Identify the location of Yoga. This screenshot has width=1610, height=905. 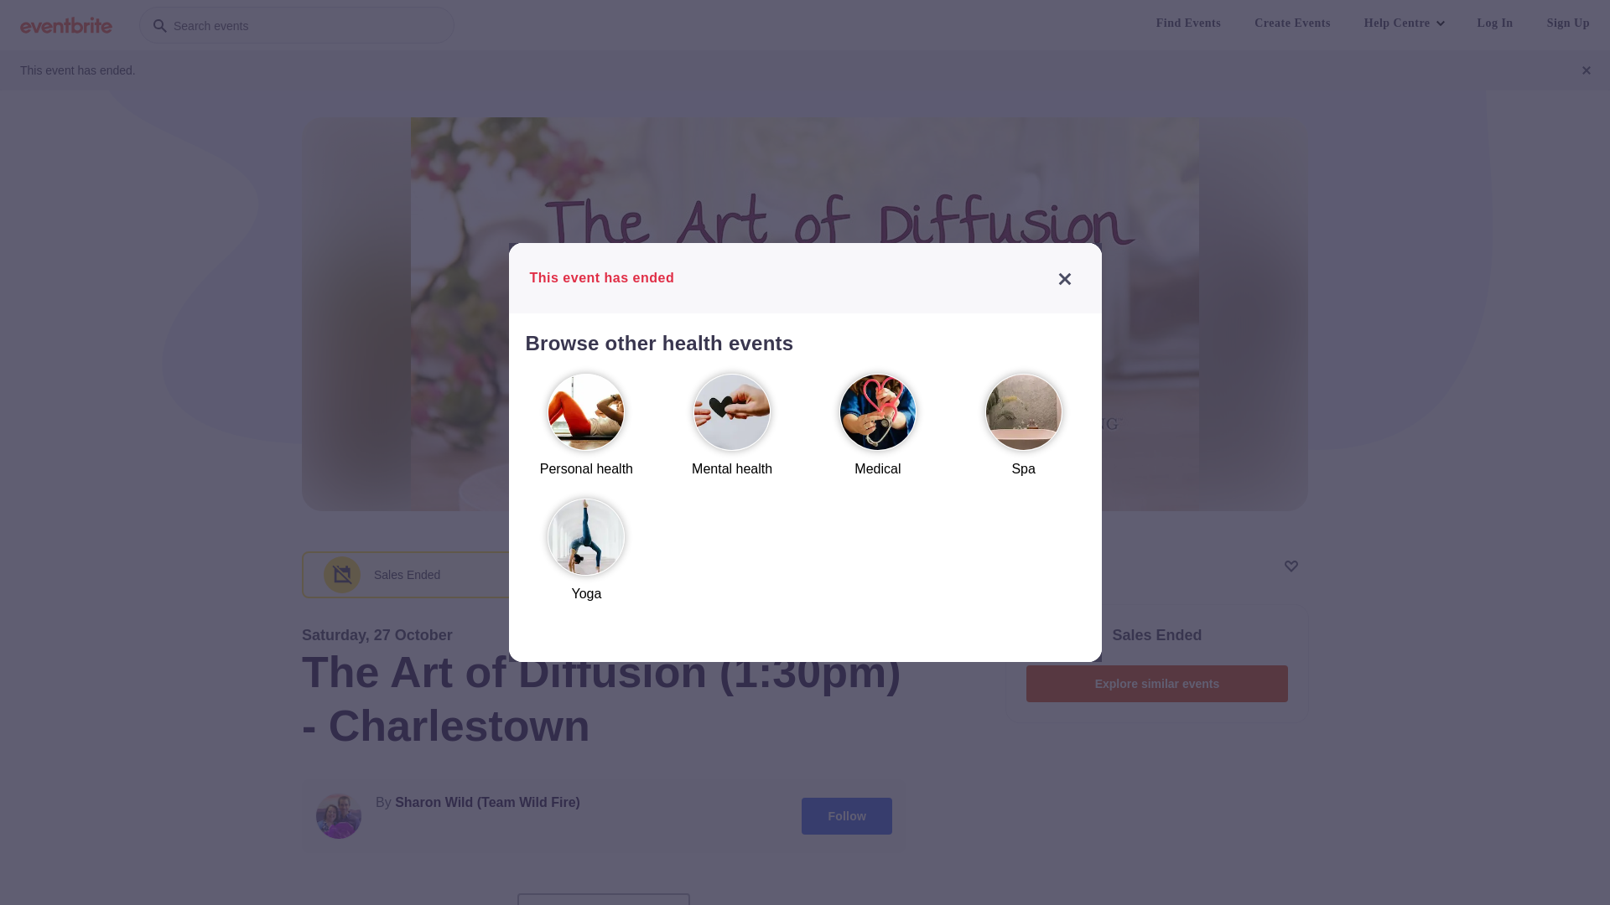
(586, 558).